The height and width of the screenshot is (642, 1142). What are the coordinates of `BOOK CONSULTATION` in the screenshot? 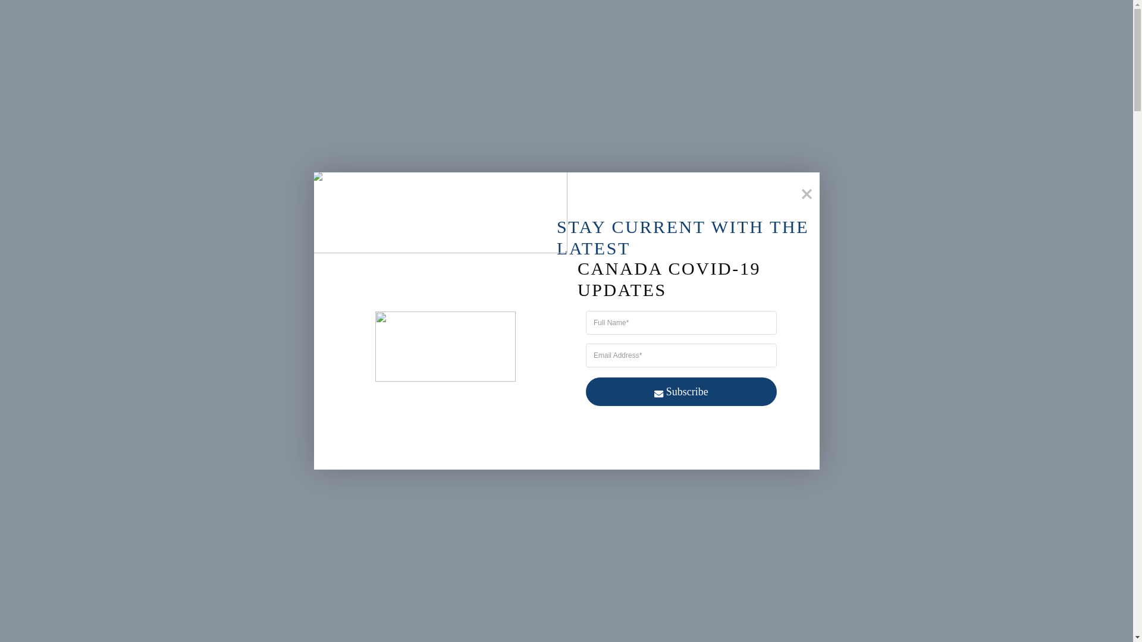 It's located at (325, 322).